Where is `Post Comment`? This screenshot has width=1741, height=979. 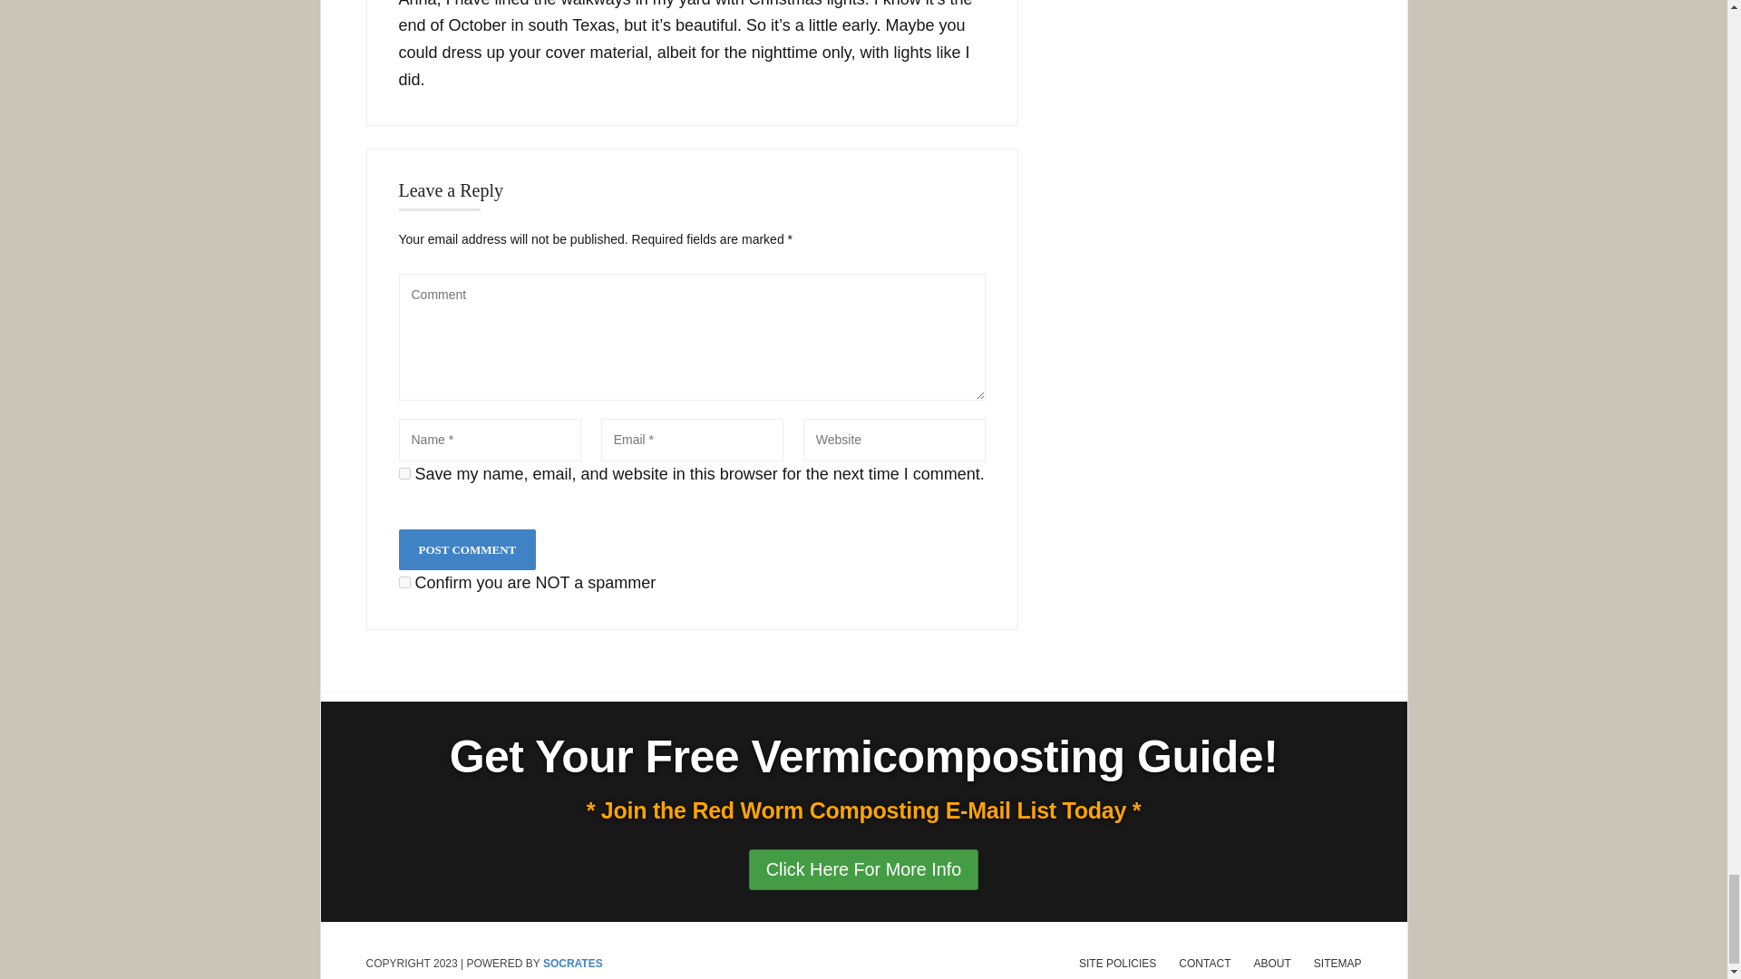
Post Comment is located at coordinates (467, 549).